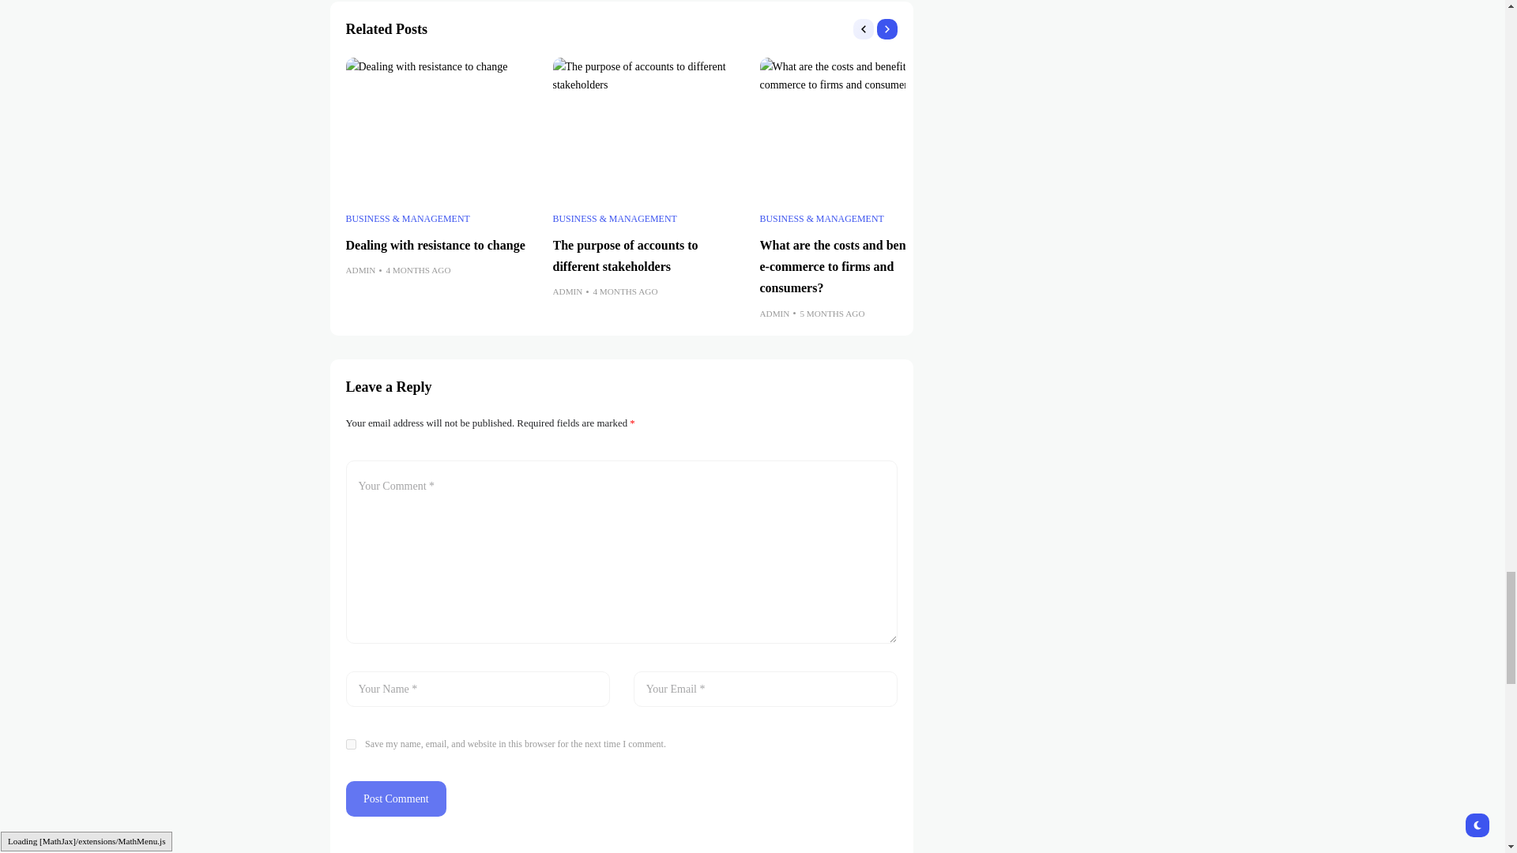 Image resolution: width=1517 pixels, height=853 pixels. Describe the element at coordinates (567, 291) in the screenshot. I see `Posts by Admin` at that location.